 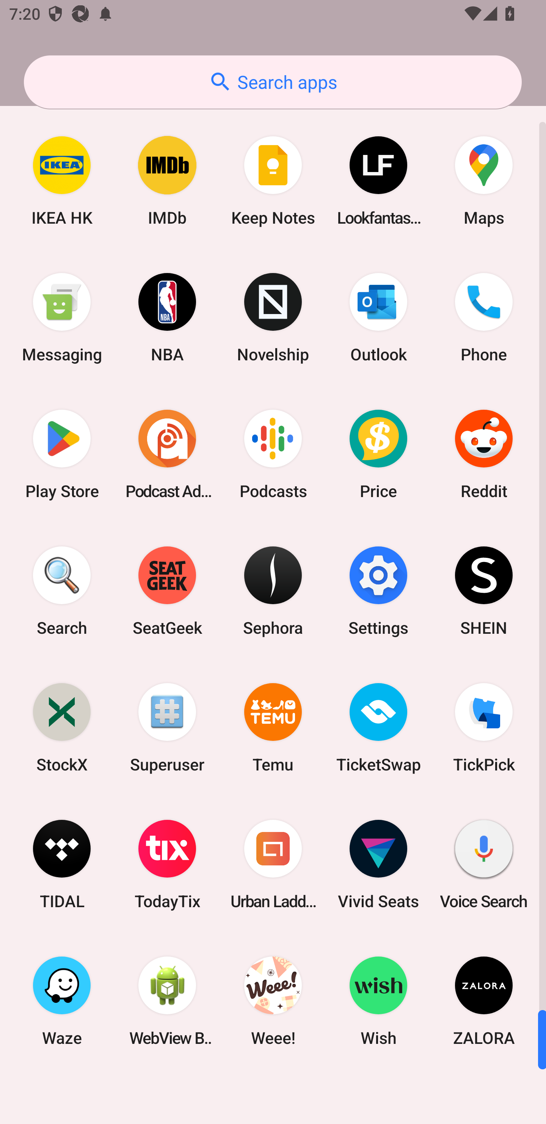 I want to click on Messaging, so click(x=62, y=317).